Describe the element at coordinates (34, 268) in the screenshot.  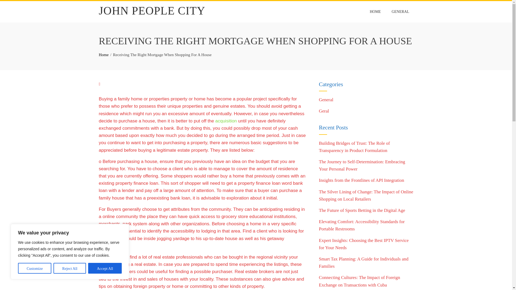
I see `Customize` at that location.